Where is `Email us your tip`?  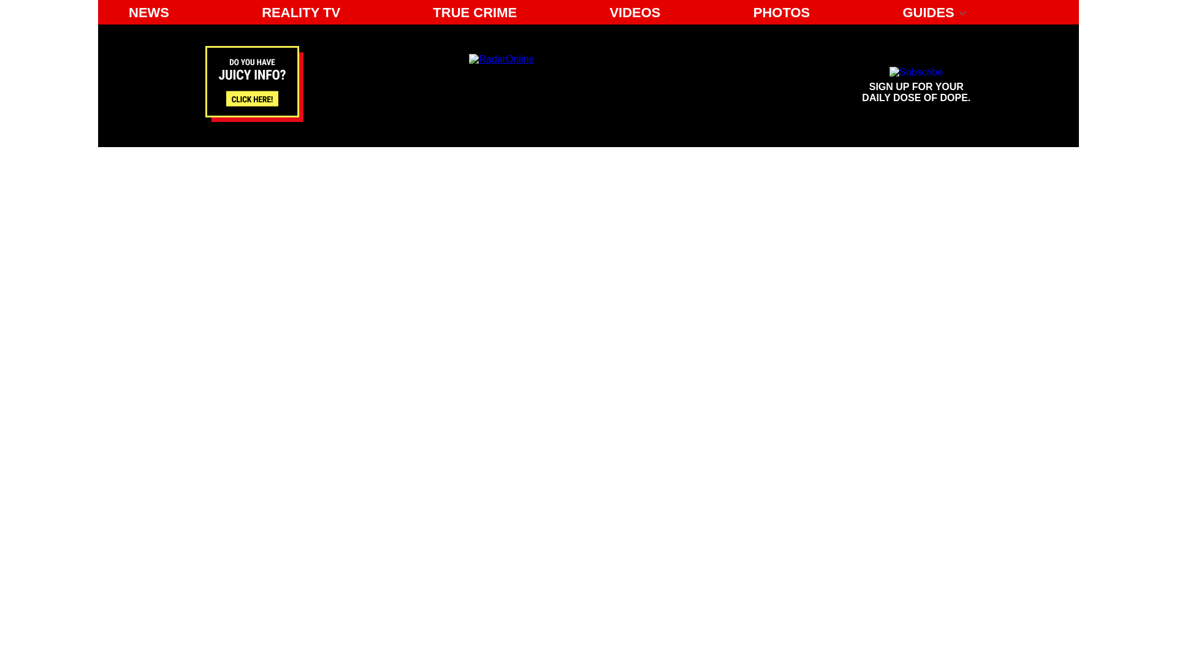 Email us your tip is located at coordinates (300, 12).